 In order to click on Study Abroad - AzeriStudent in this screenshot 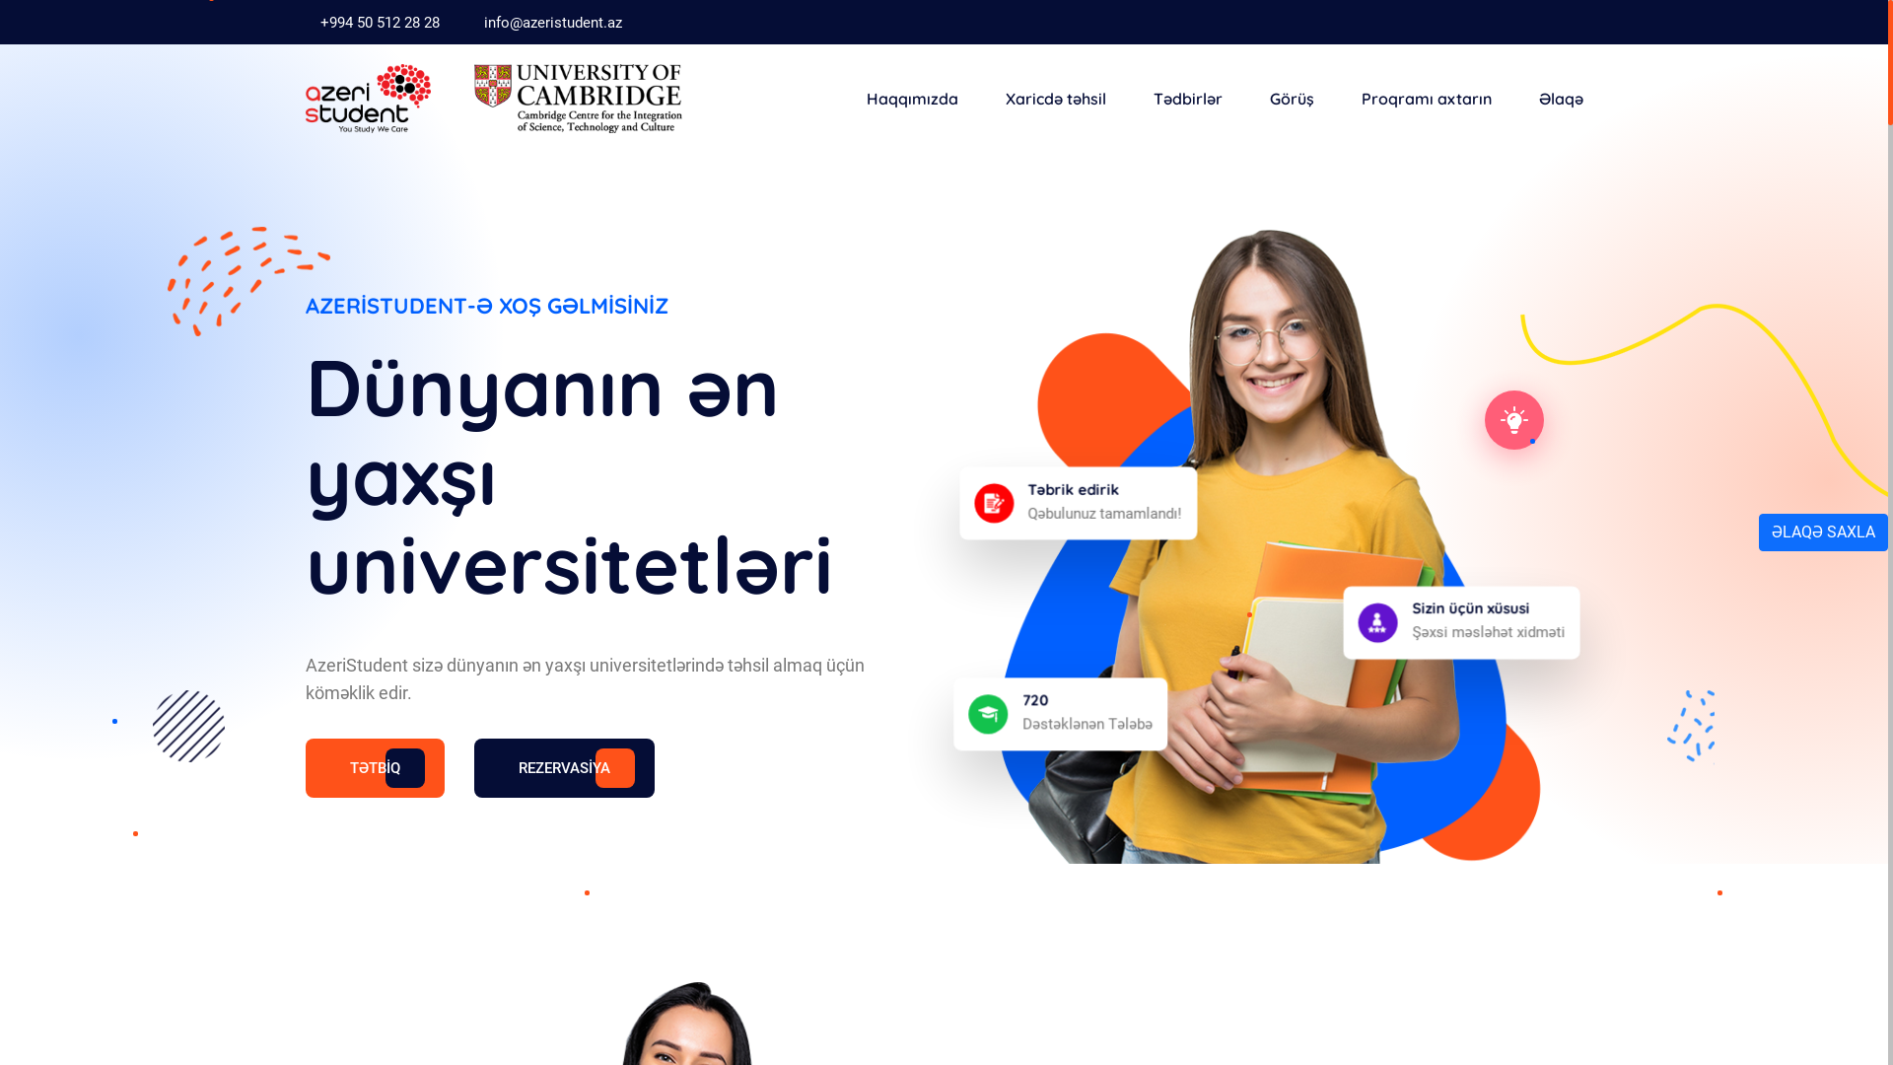, I will do `click(369, 99)`.